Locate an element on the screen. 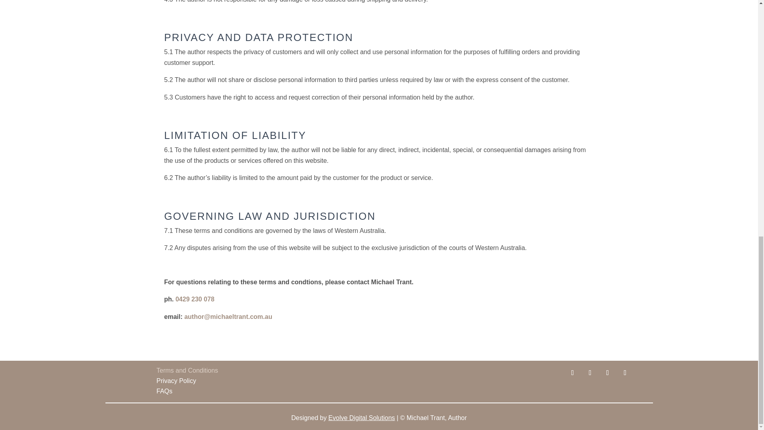  Privacy Policy is located at coordinates (197, 383).